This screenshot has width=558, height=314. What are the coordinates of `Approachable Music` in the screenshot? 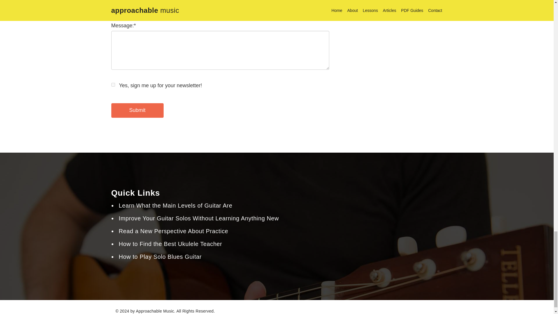 It's located at (155, 311).